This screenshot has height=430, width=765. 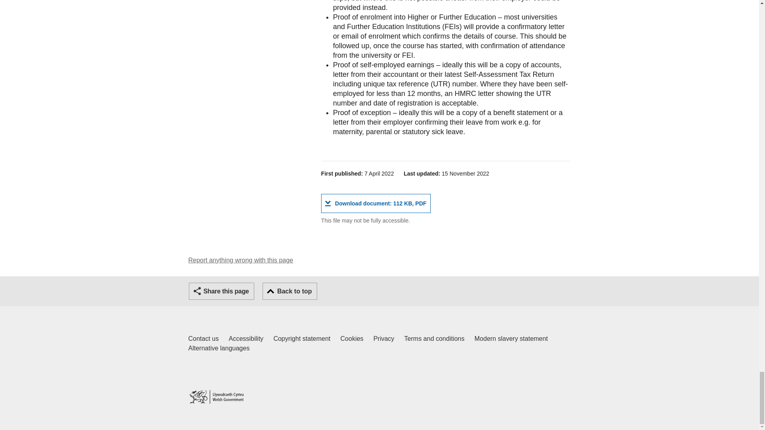 What do you see at coordinates (302, 338) in the screenshot?
I see `Report anything wrong with this page` at bounding box center [302, 338].